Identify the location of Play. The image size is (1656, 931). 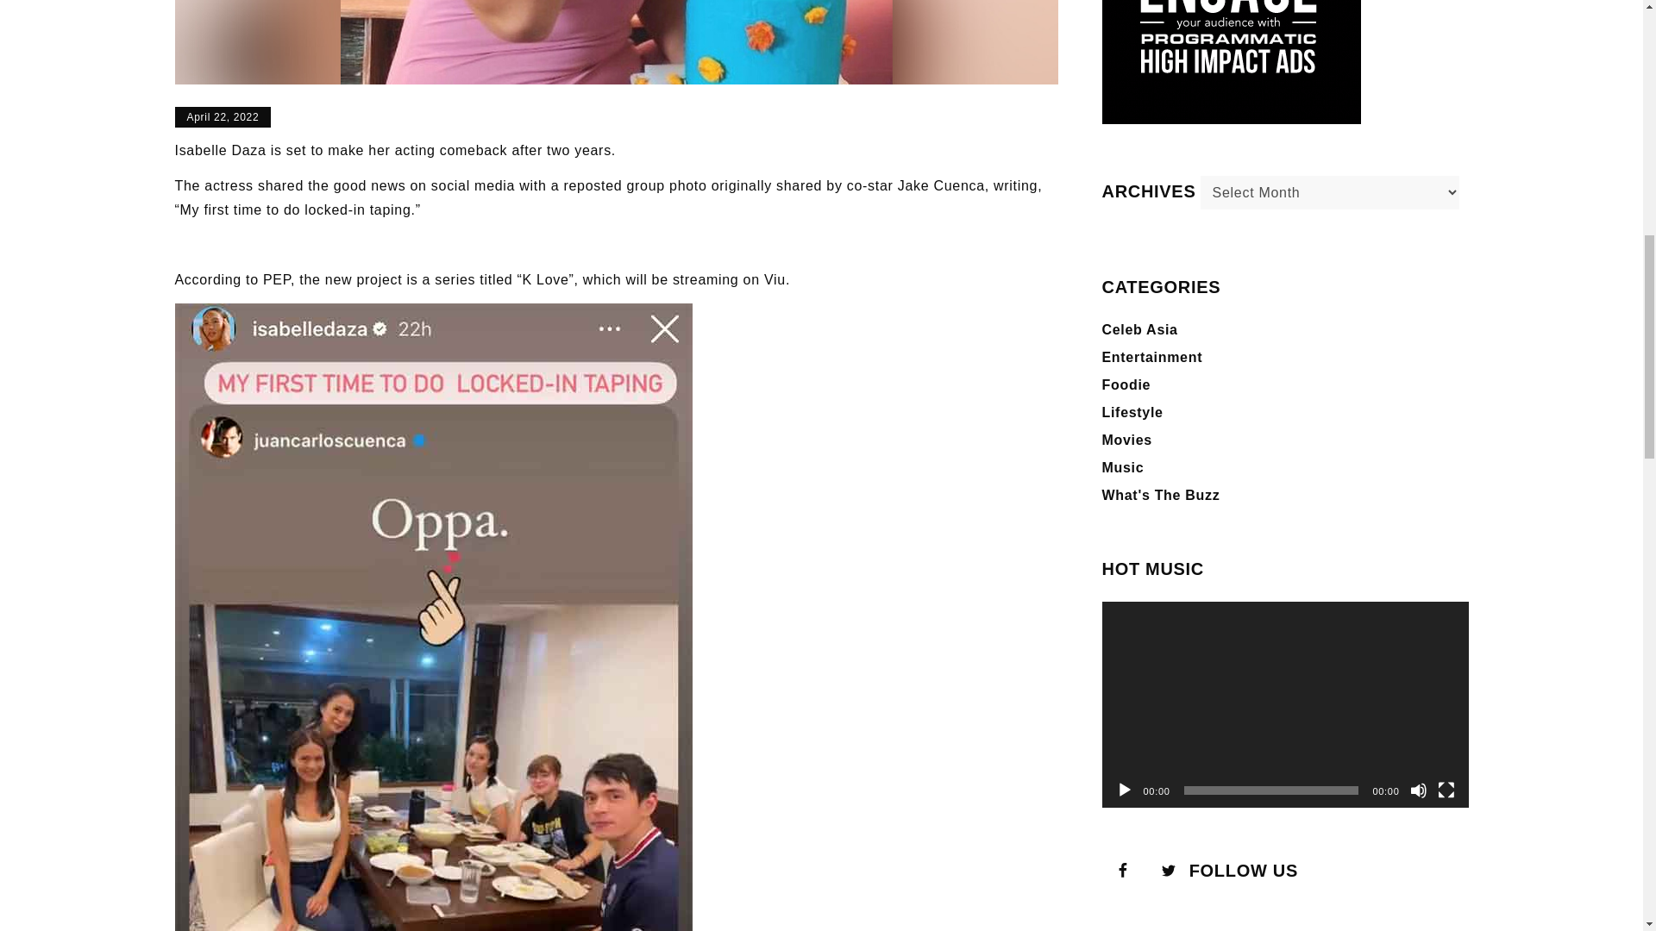
(1125, 790).